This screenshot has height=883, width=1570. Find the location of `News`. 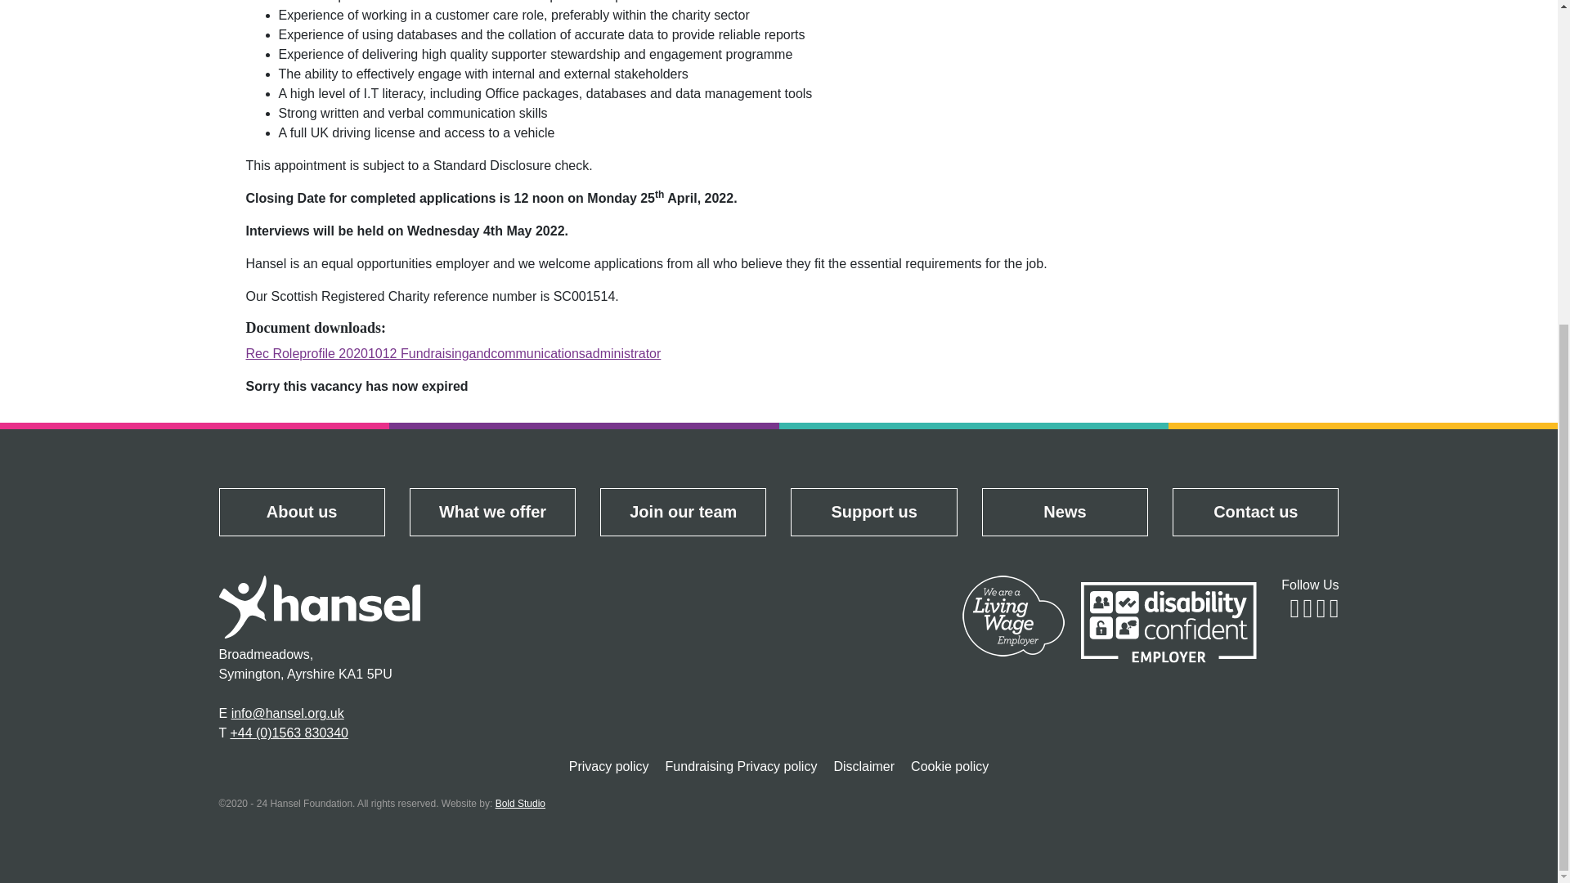

News is located at coordinates (1065, 512).